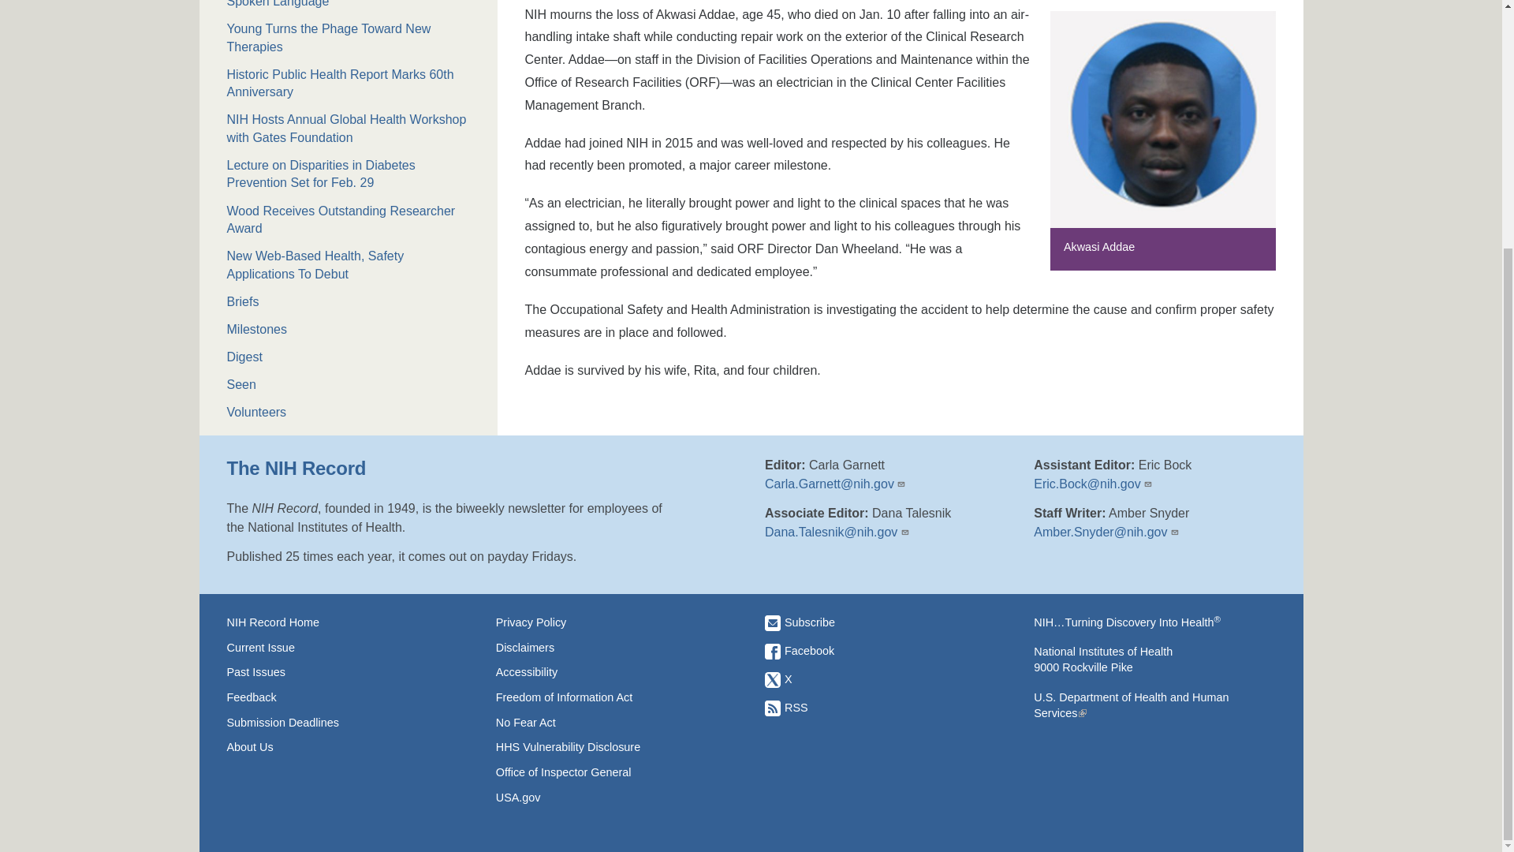  Describe the element at coordinates (349, 221) in the screenshot. I see `Wood Receives Outstanding Researcher Award` at that location.